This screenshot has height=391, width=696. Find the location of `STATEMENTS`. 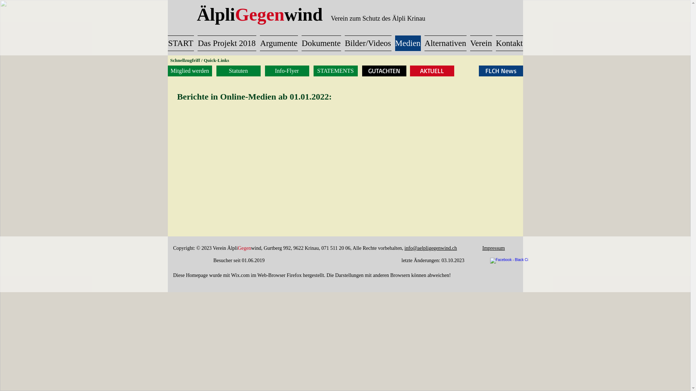

STATEMENTS is located at coordinates (335, 71).